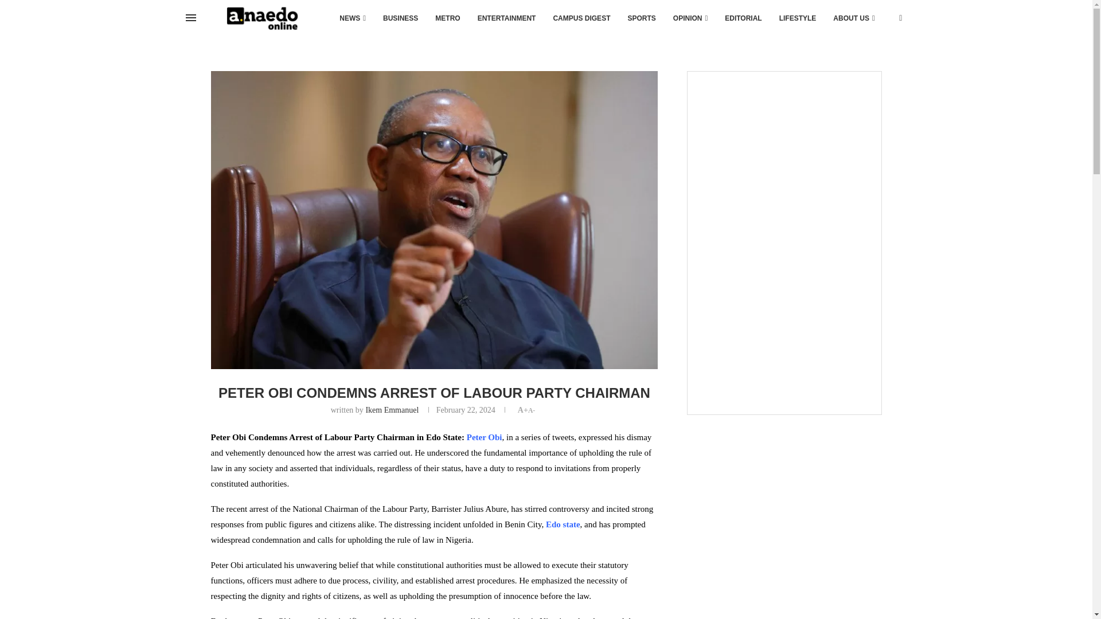 The width and height of the screenshot is (1101, 619). I want to click on LIFESTYLE, so click(798, 18).